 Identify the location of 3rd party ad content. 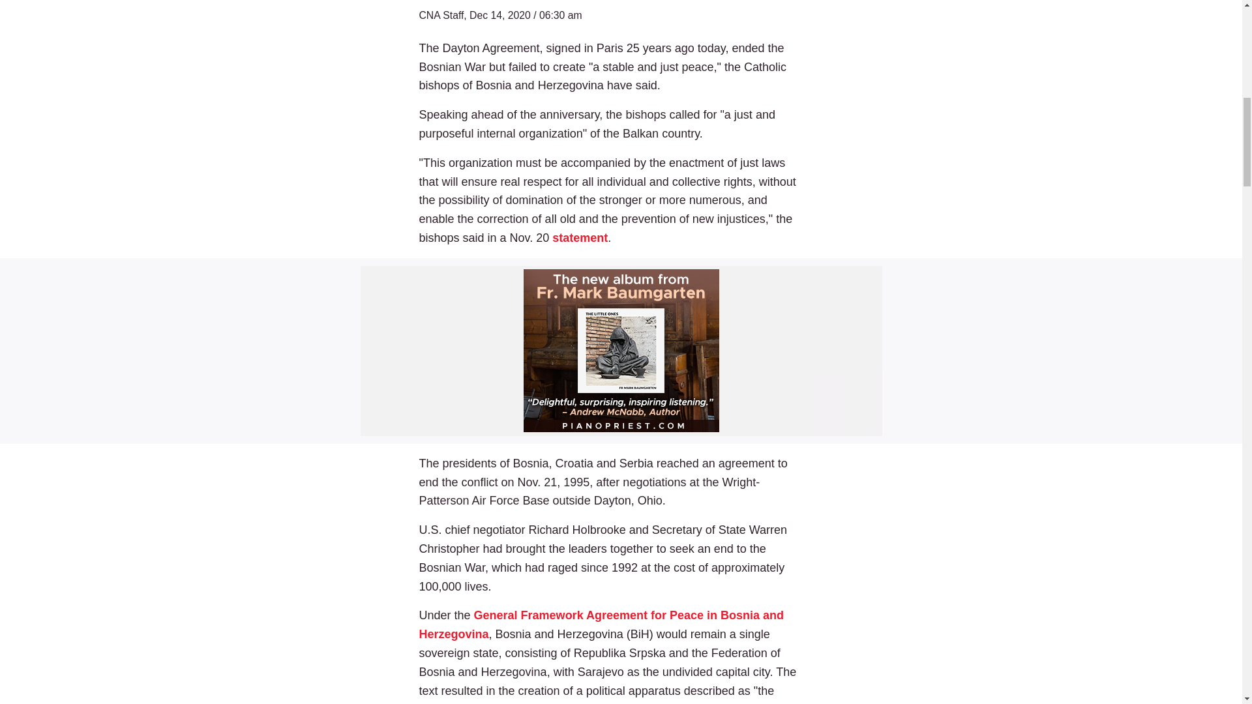
(621, 351).